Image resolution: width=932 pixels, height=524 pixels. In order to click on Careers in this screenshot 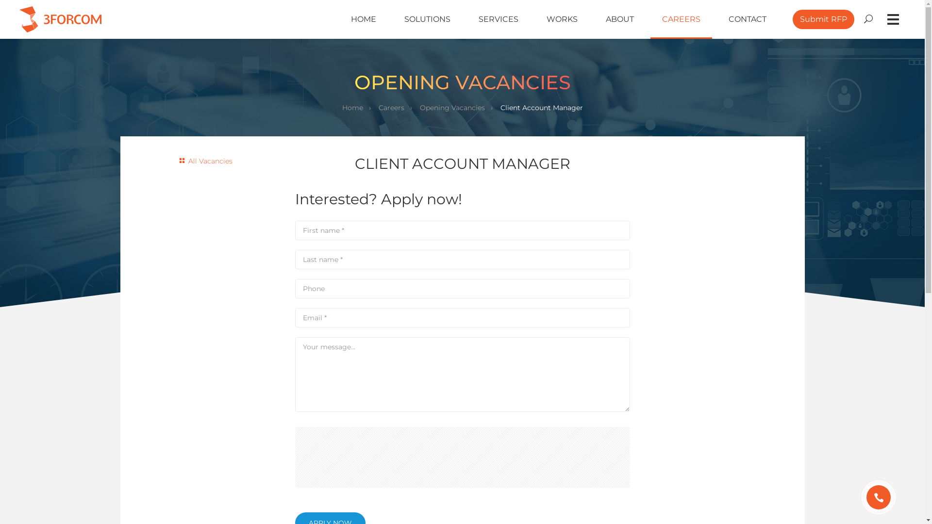, I will do `click(391, 108)`.